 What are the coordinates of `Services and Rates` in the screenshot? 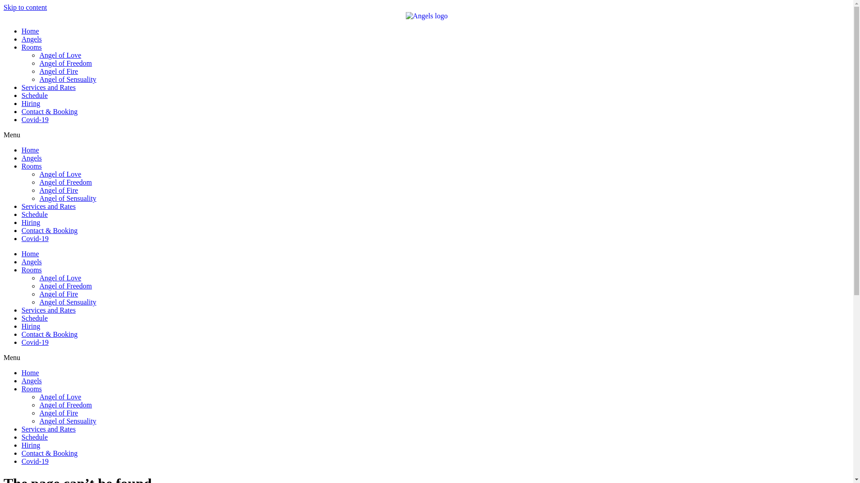 It's located at (48, 87).